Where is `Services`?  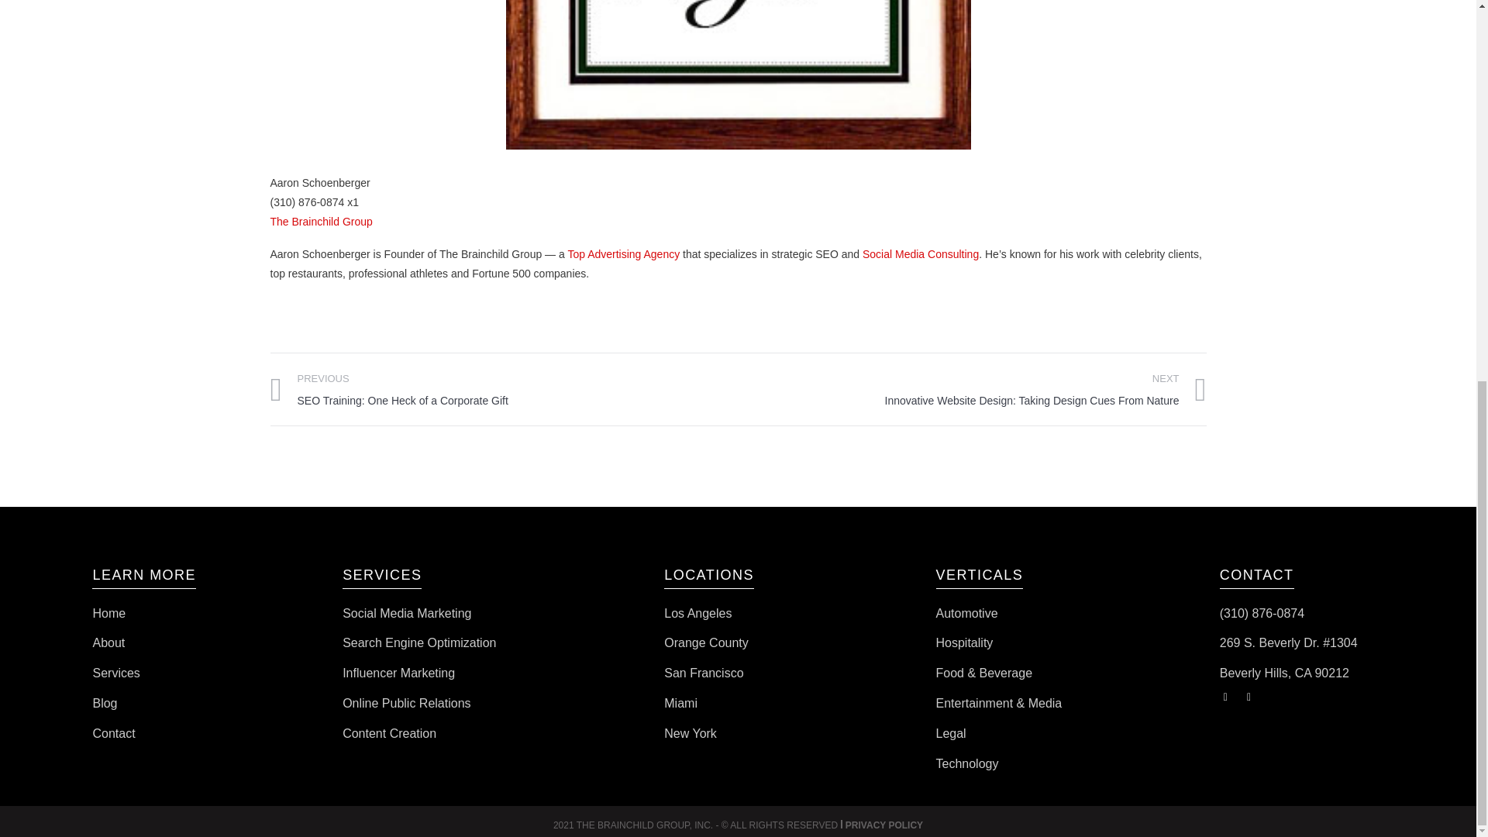 Services is located at coordinates (116, 673).